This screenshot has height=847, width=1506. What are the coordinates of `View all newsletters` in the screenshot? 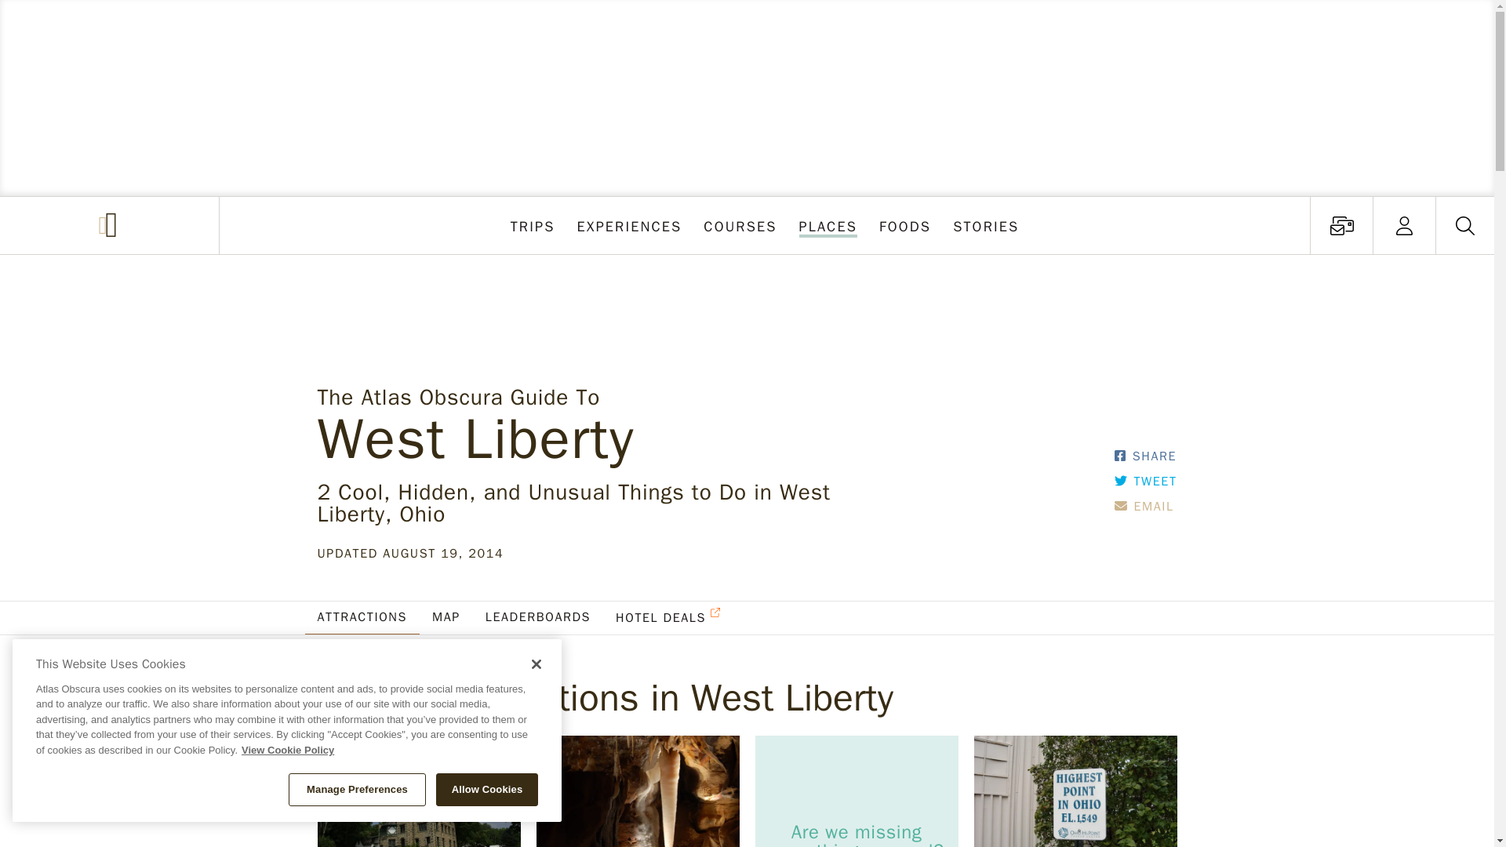 It's located at (905, 225).